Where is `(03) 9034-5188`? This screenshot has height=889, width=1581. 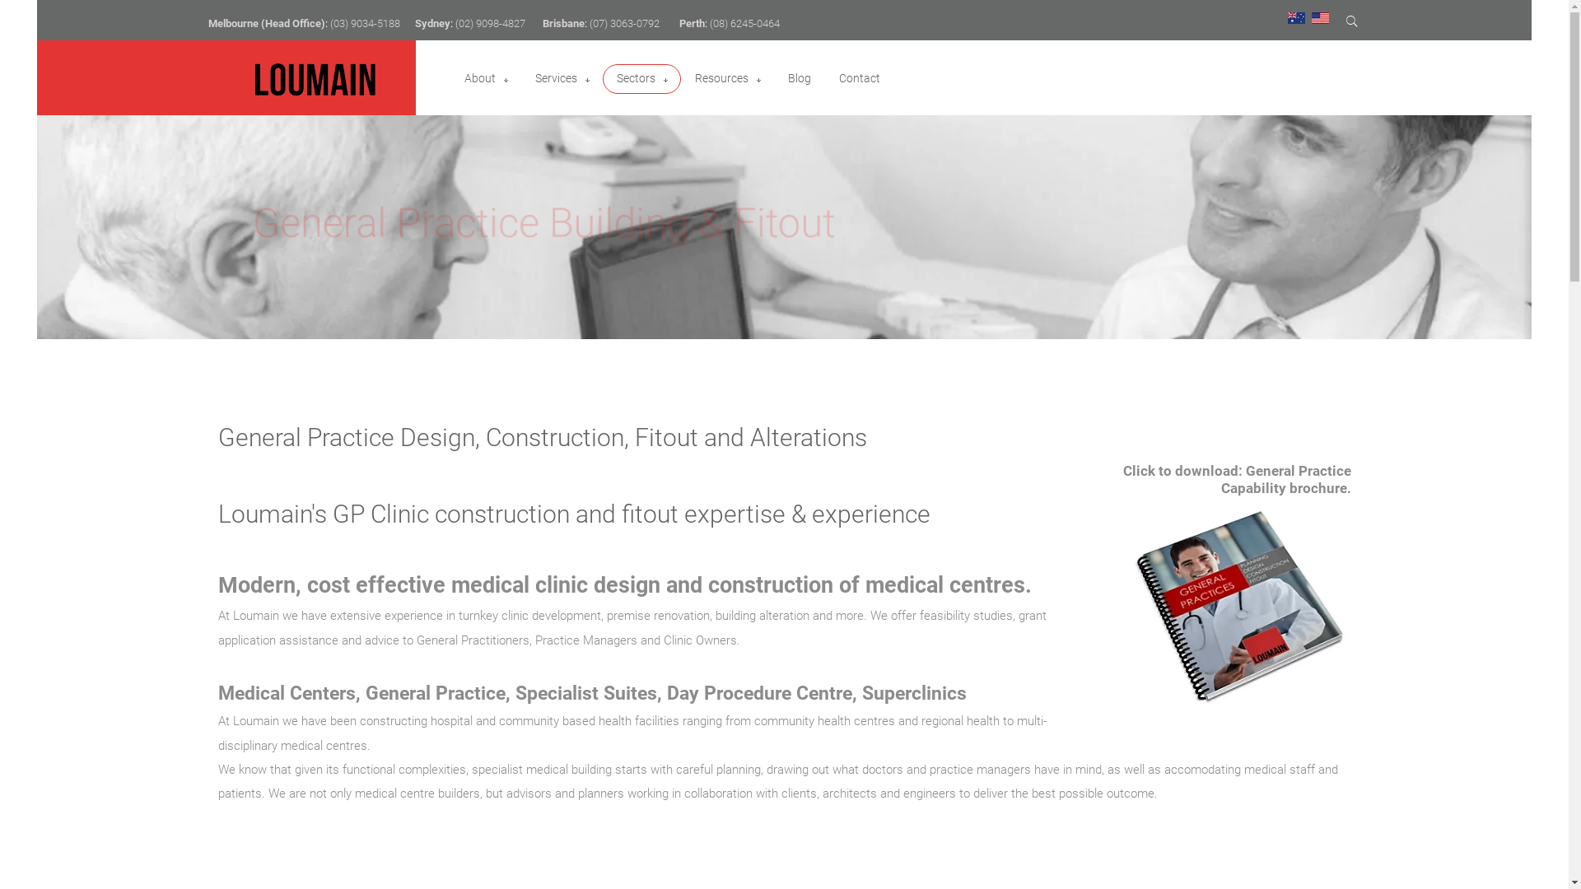 (03) 9034-5188 is located at coordinates (364, 23).